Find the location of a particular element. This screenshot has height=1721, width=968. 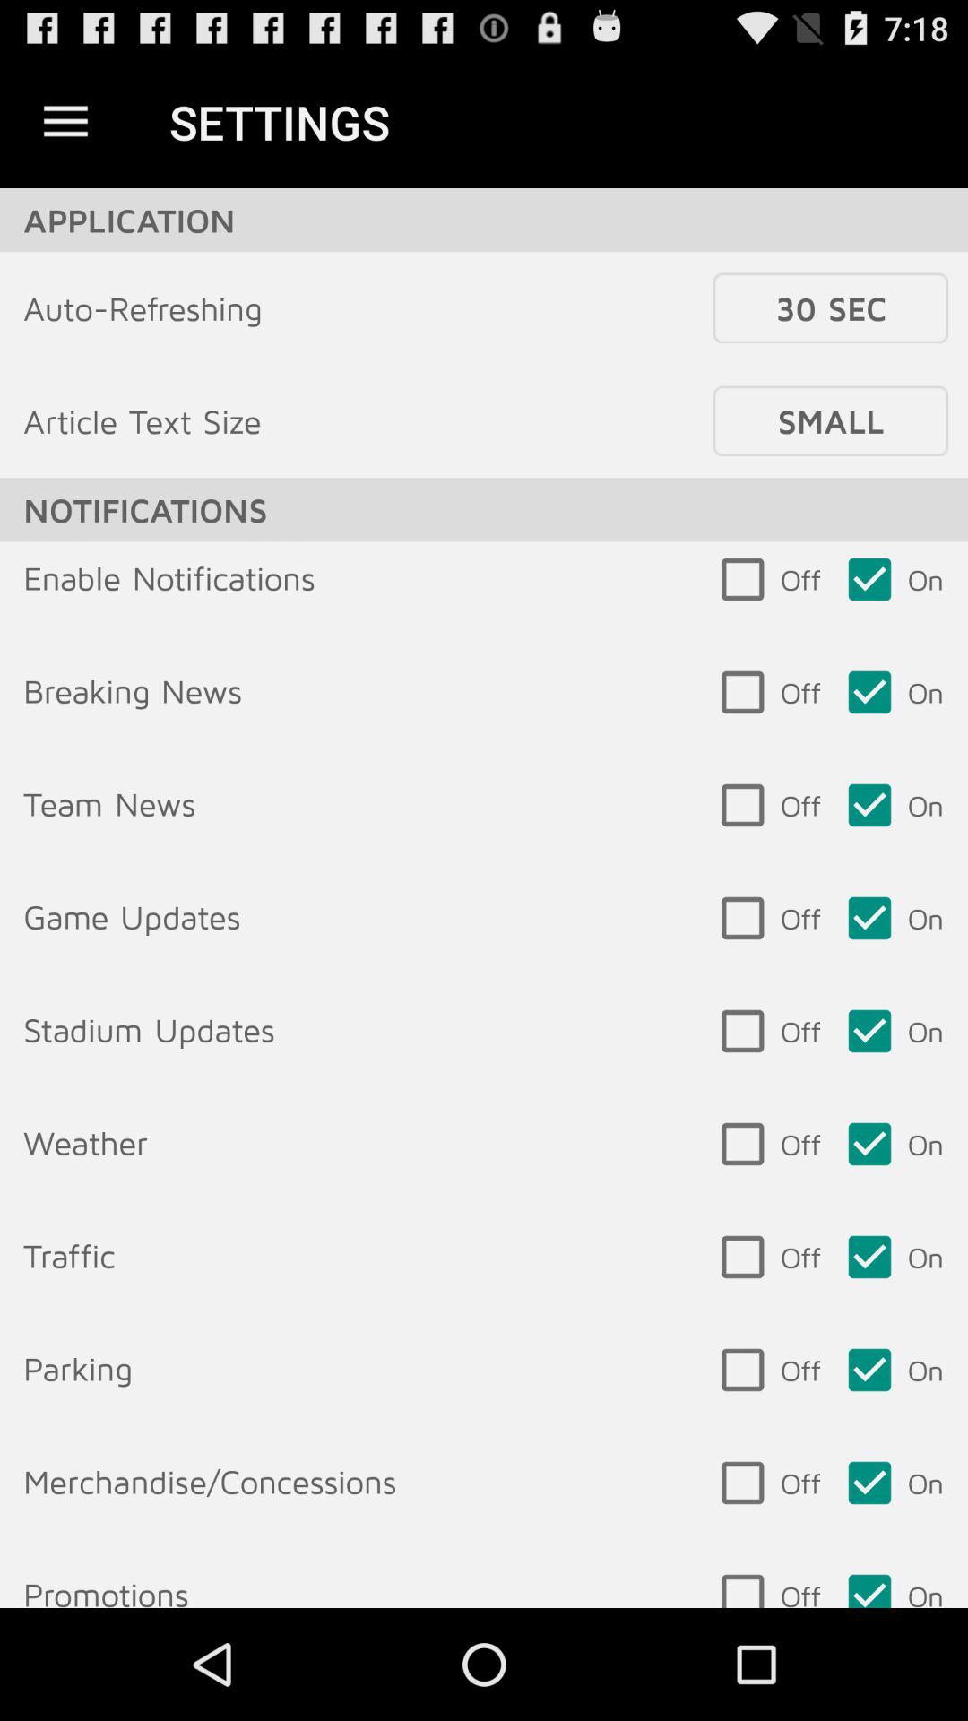

choose item to the left of settings icon is located at coordinates (65, 122).